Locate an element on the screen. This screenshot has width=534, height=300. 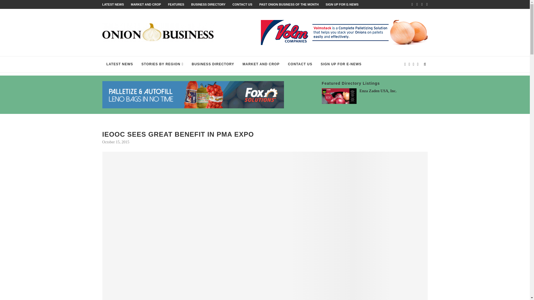
CONTACT US is located at coordinates (242, 4).